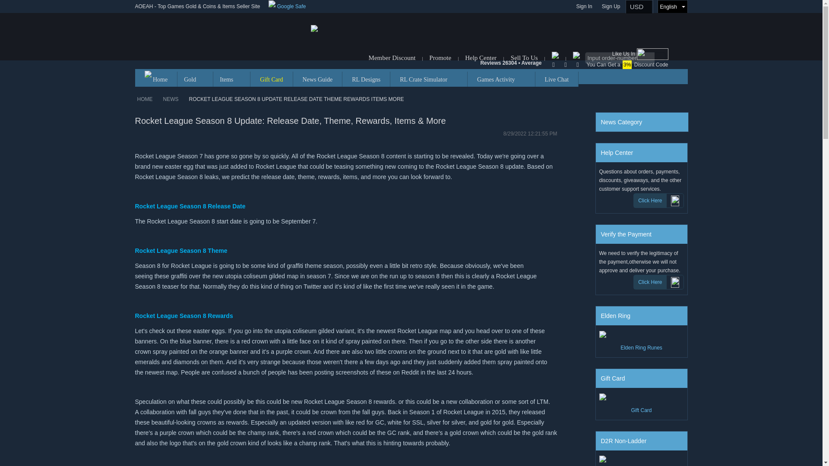 This screenshot has width=829, height=466. Describe the element at coordinates (287, 6) in the screenshot. I see `Google Safe` at that location.